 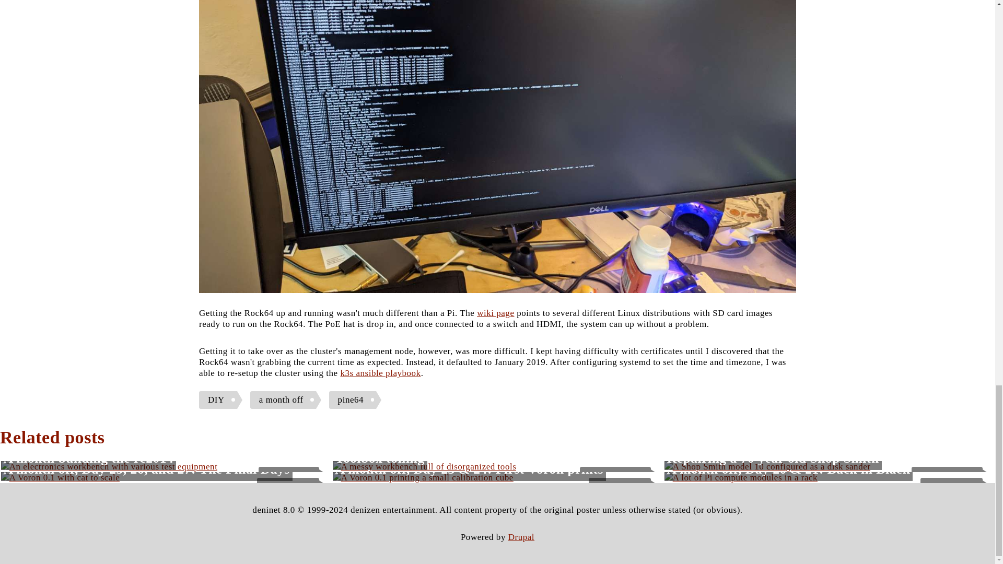 What do you see at coordinates (947, 475) in the screenshot?
I see `Woodworking` at bounding box center [947, 475].